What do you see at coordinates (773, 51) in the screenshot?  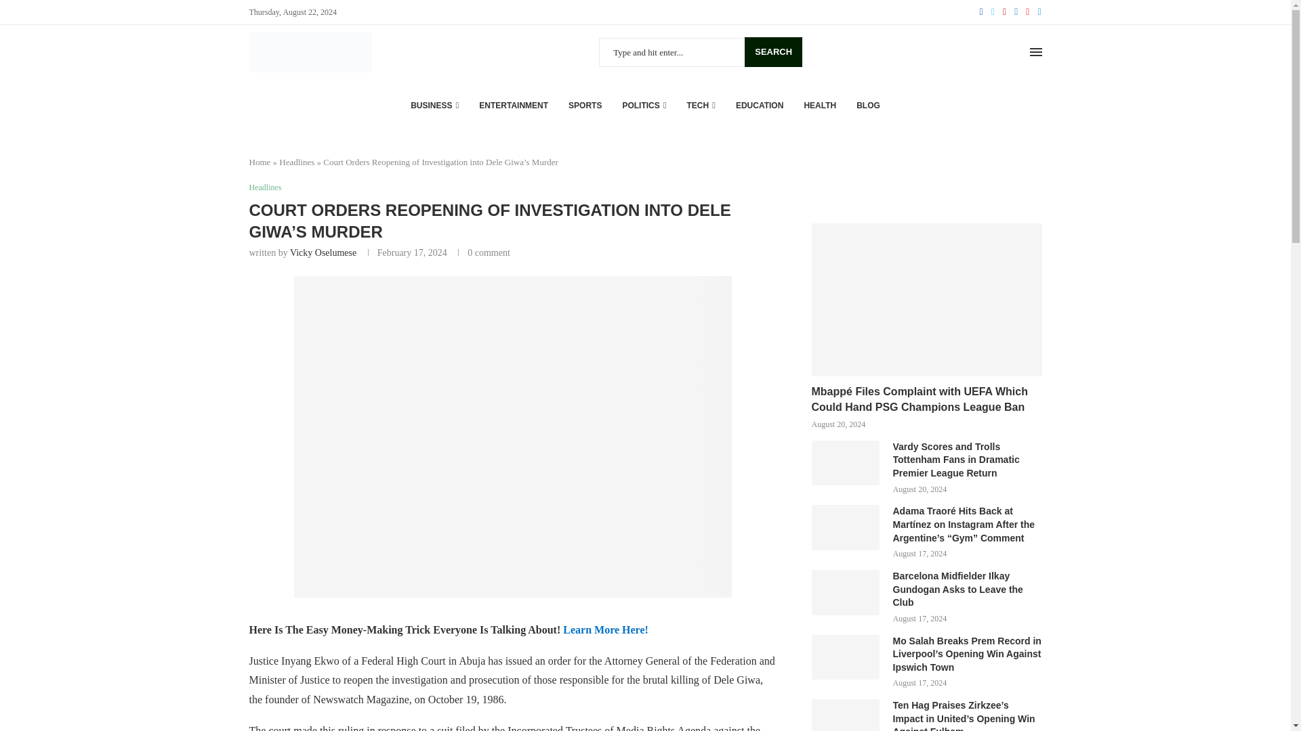 I see `SEARCH` at bounding box center [773, 51].